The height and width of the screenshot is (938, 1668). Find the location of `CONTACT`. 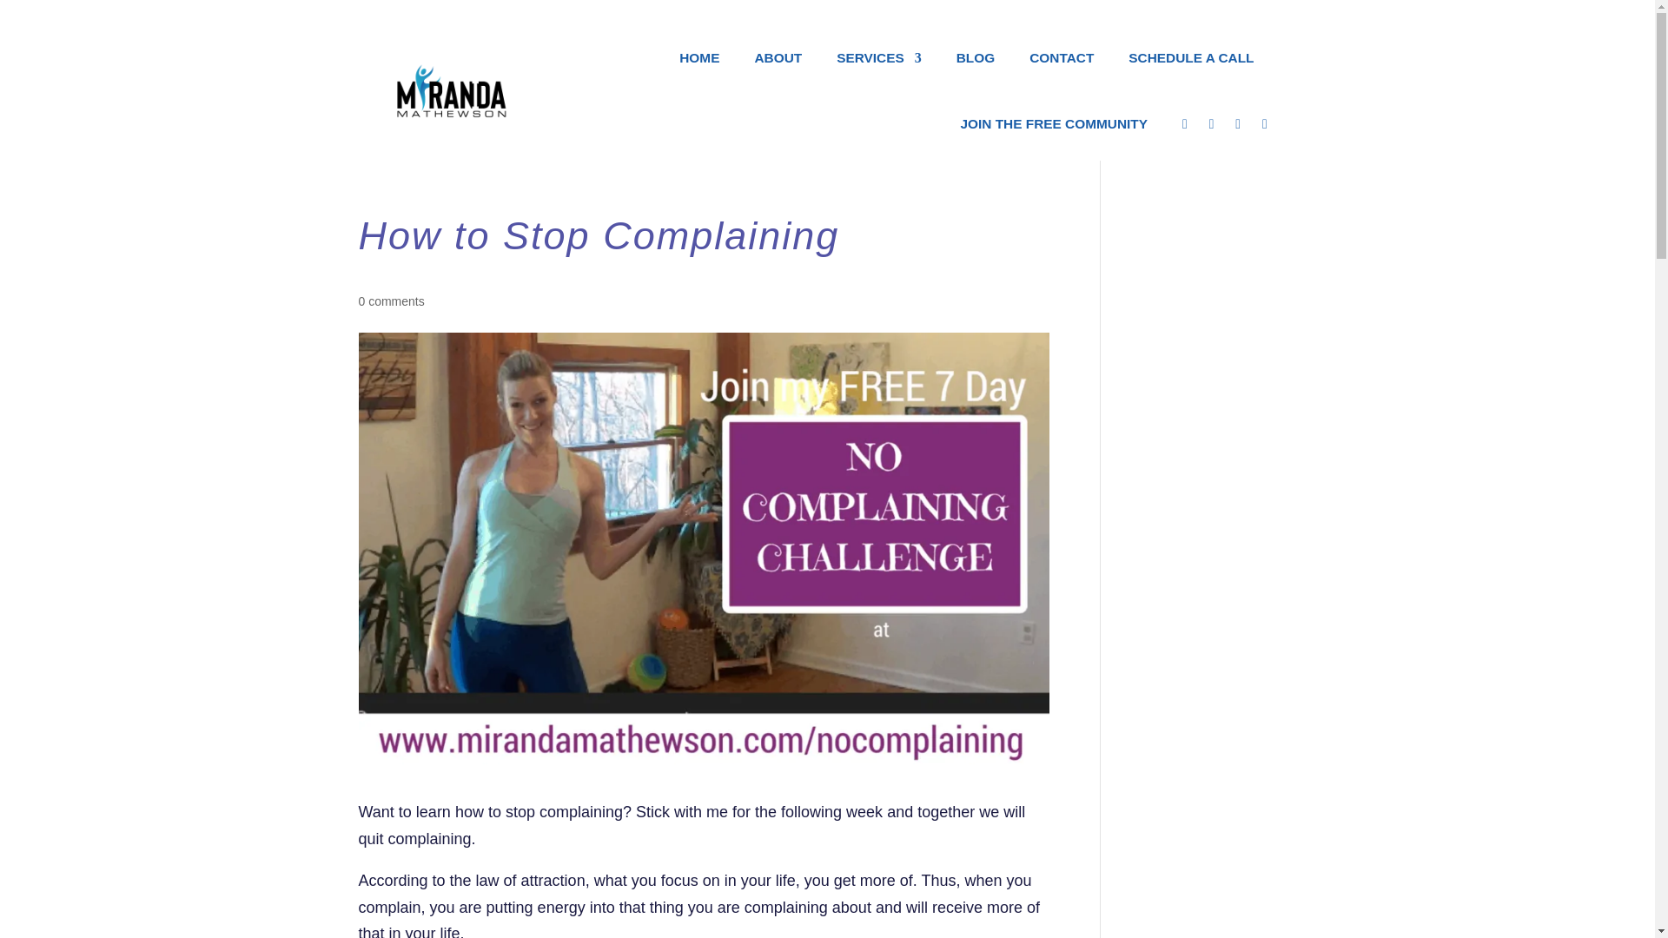

CONTACT is located at coordinates (1062, 57).